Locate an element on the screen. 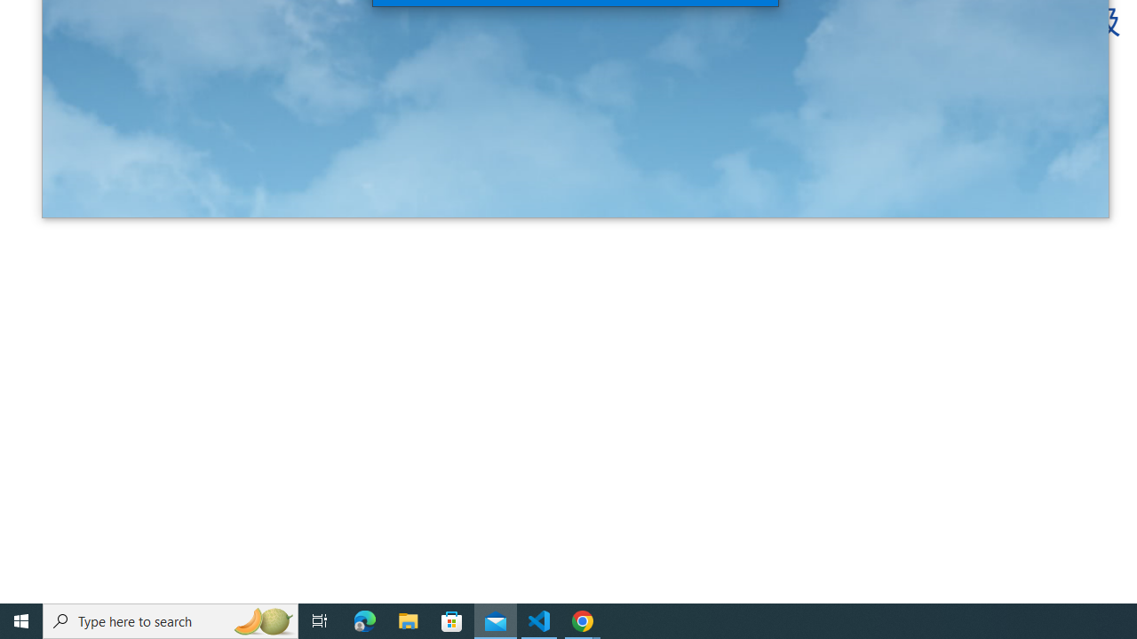 Image resolution: width=1137 pixels, height=639 pixels. File Explorer is located at coordinates (409, 621).